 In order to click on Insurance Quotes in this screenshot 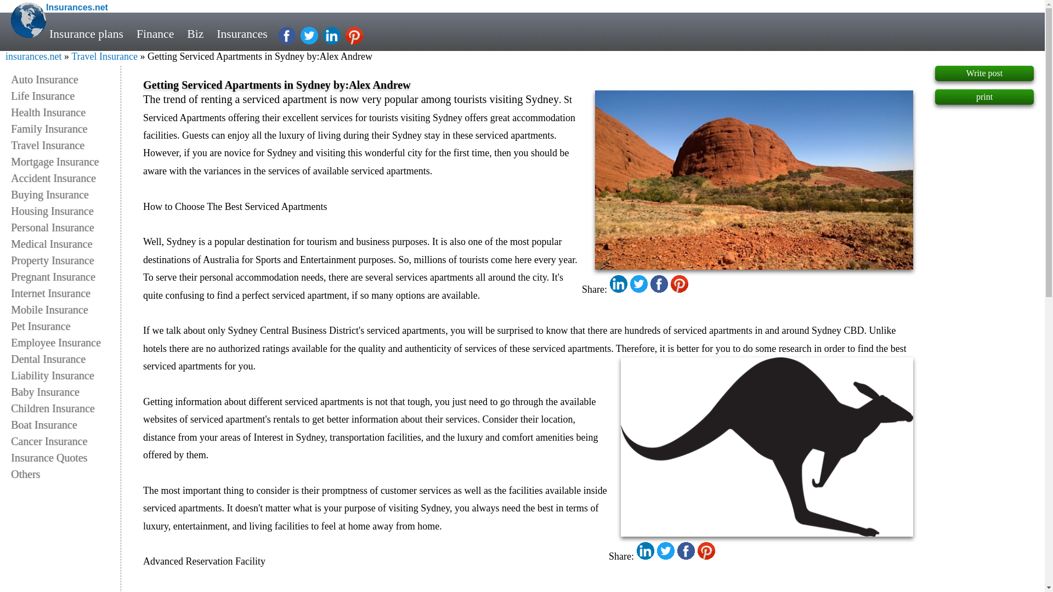, I will do `click(66, 457)`.